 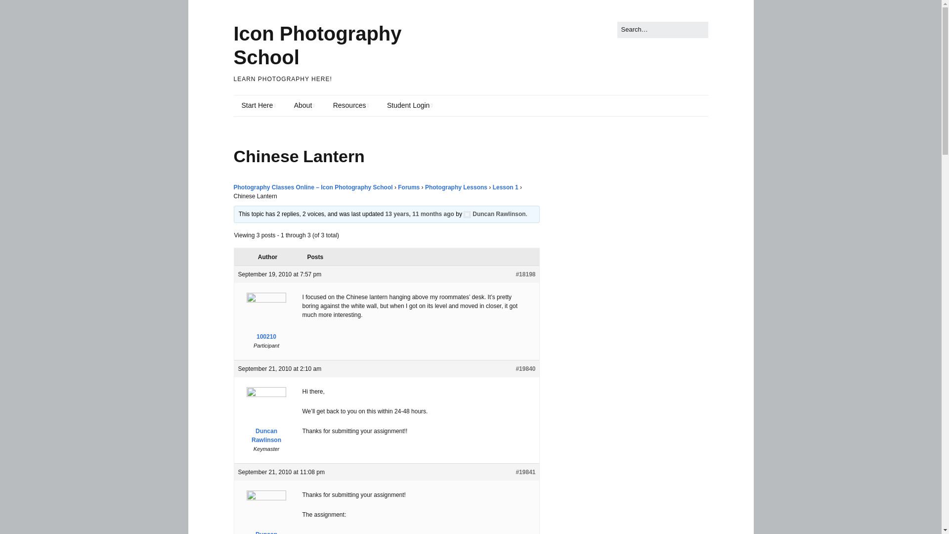 What do you see at coordinates (420, 214) in the screenshot?
I see `13 years, 11 months ago` at bounding box center [420, 214].